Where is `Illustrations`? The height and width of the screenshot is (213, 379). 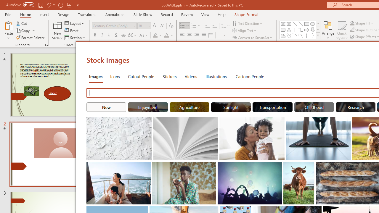
Illustrations is located at coordinates (216, 76).